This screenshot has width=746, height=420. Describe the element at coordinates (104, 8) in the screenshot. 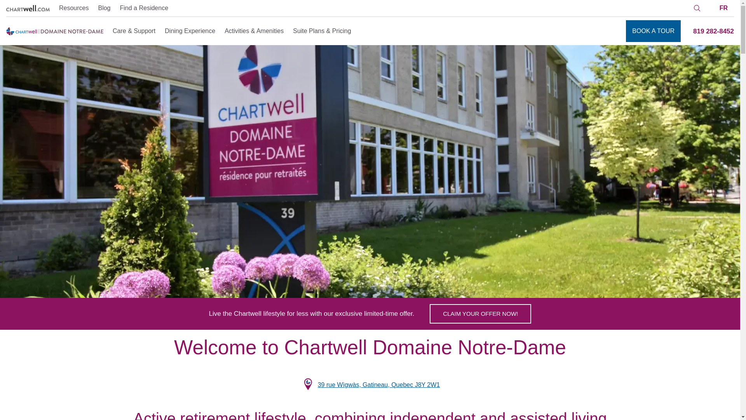

I see `Blog` at that location.